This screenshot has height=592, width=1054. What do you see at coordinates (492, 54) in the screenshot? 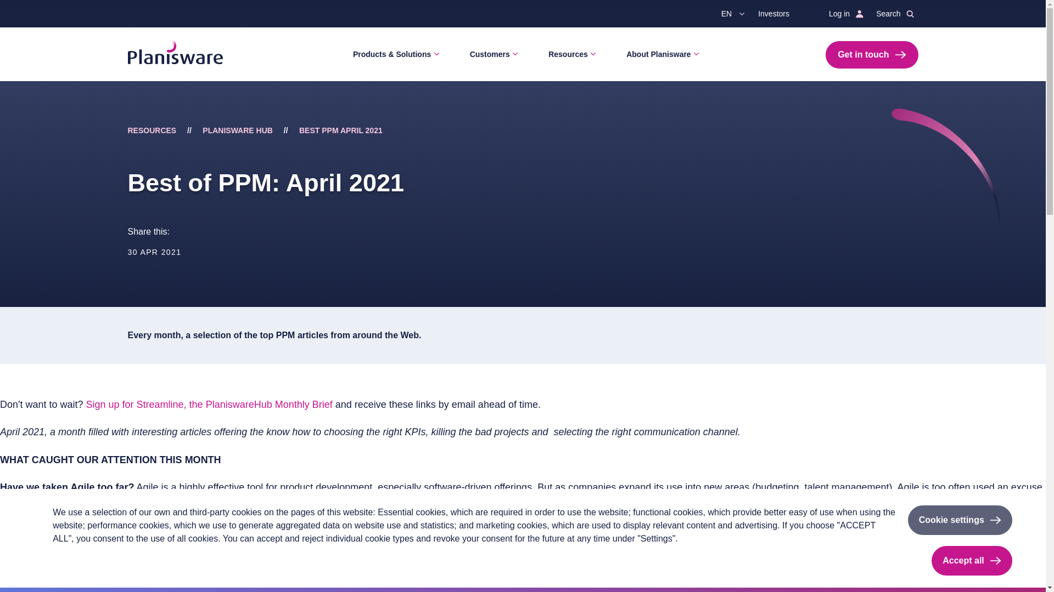
I see `Customers` at bounding box center [492, 54].